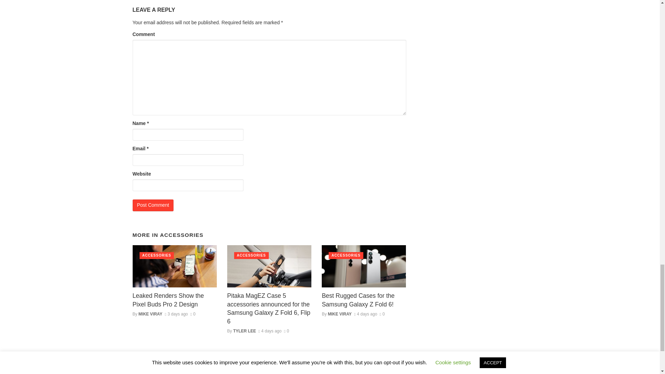 The image size is (665, 374). What do you see at coordinates (153, 205) in the screenshot?
I see `Post Comment` at bounding box center [153, 205].